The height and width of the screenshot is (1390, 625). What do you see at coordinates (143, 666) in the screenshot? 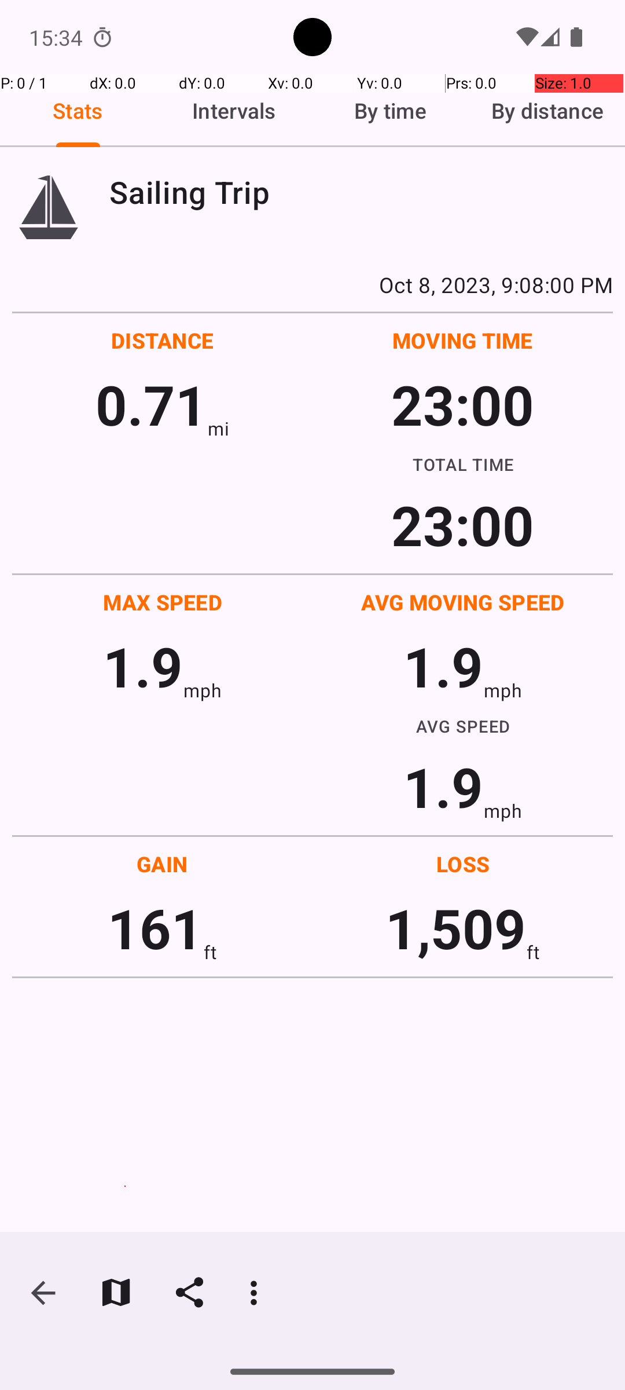
I see `1.9` at bounding box center [143, 666].